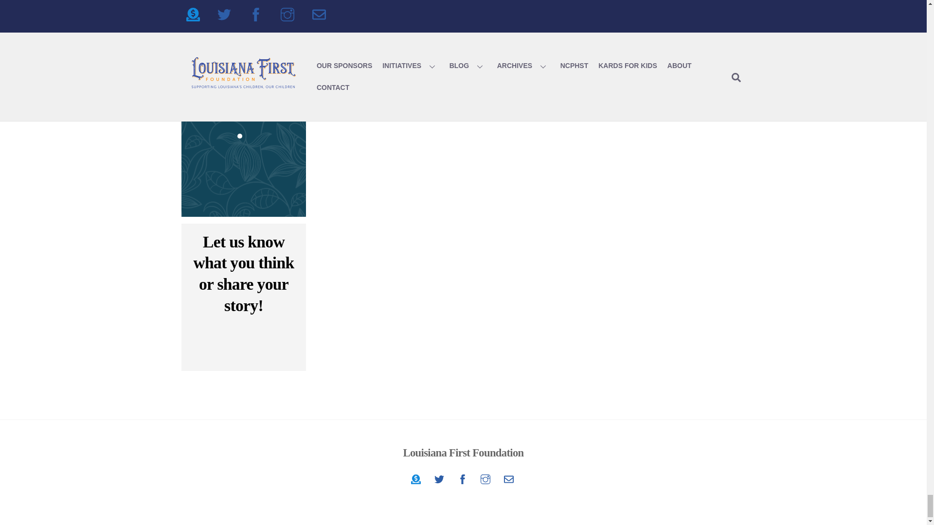  What do you see at coordinates (463, 479) in the screenshot?
I see `Louisiana First Foundation` at bounding box center [463, 479].